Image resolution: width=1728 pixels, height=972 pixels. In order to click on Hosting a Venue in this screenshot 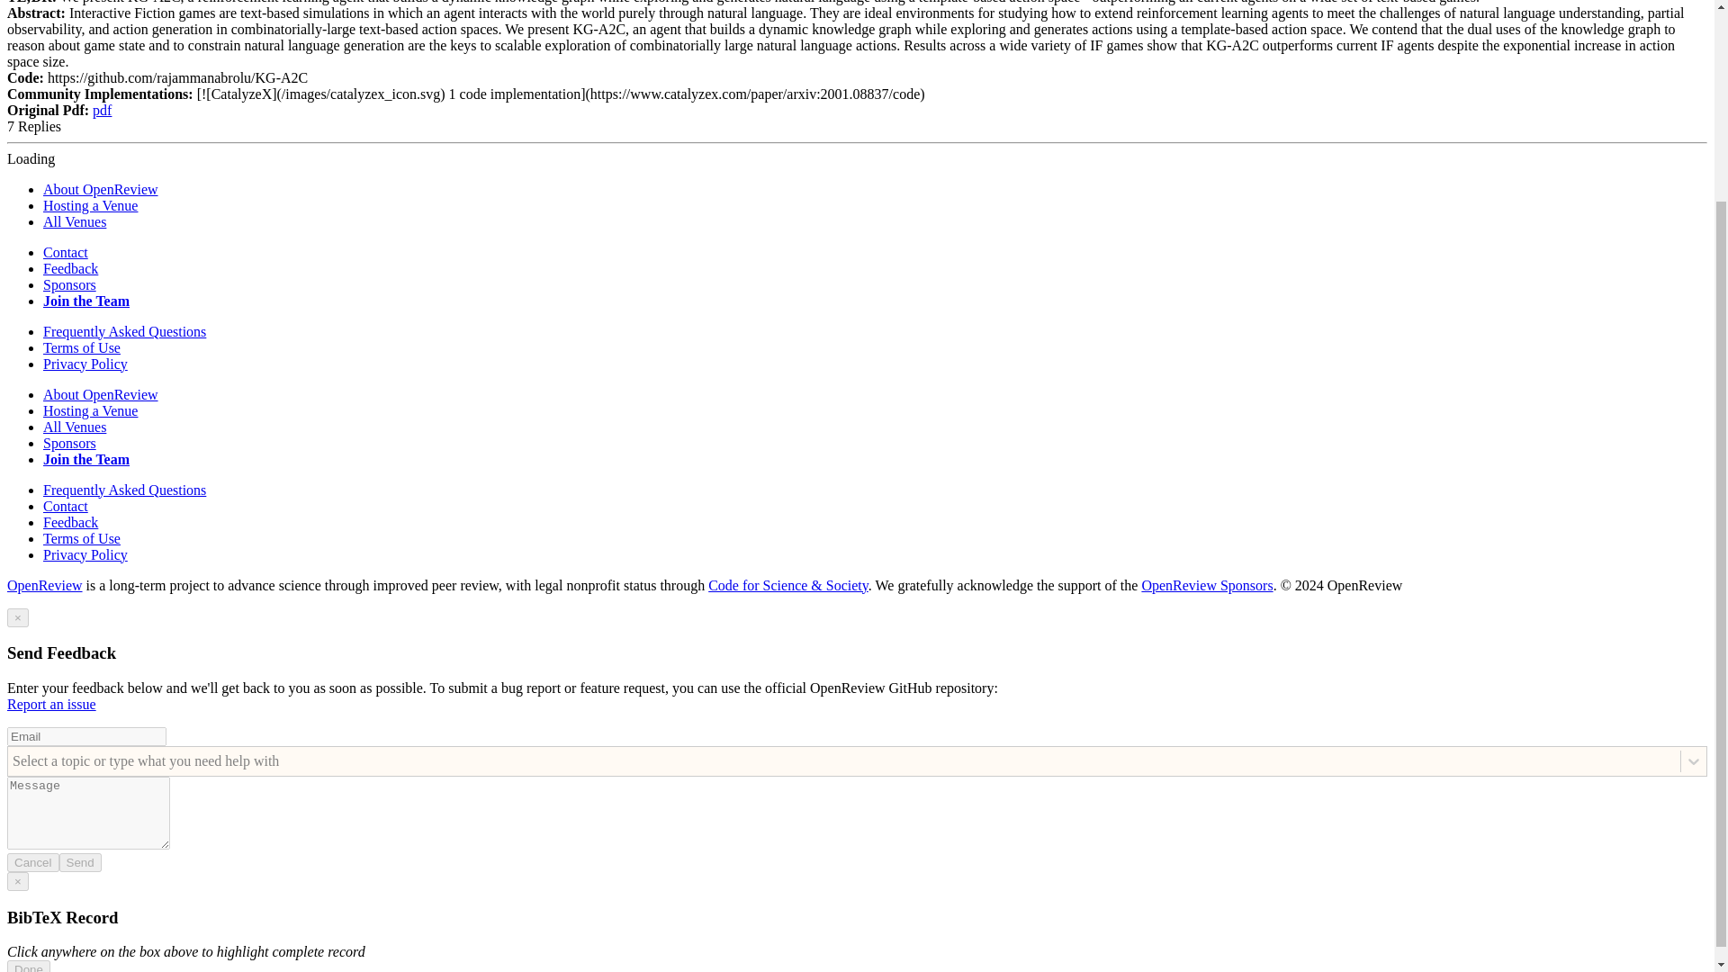, I will do `click(90, 205)`.